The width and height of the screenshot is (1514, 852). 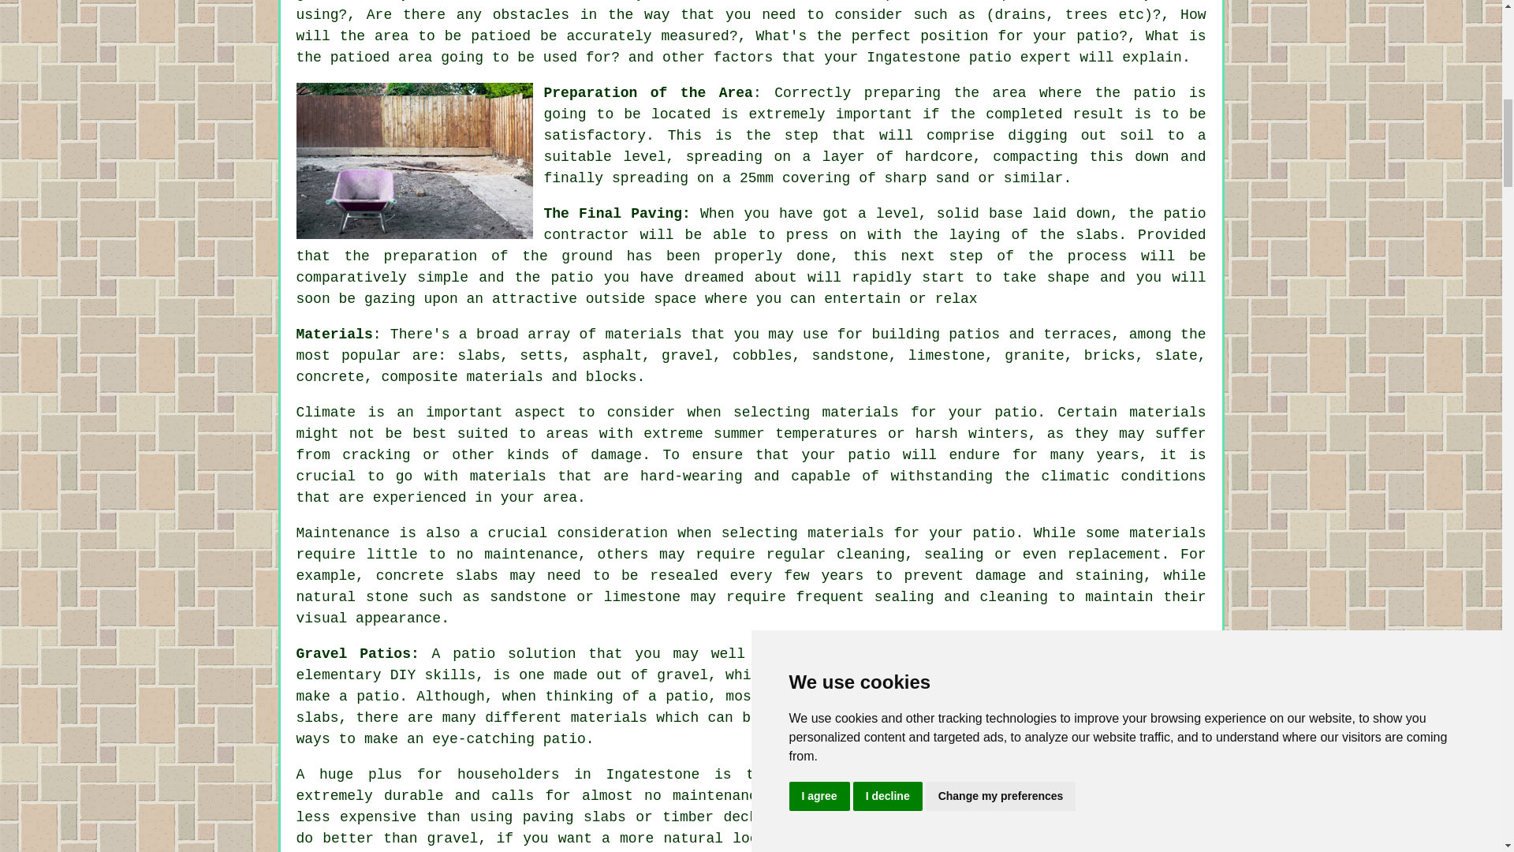 I want to click on patio, so click(x=1184, y=213).